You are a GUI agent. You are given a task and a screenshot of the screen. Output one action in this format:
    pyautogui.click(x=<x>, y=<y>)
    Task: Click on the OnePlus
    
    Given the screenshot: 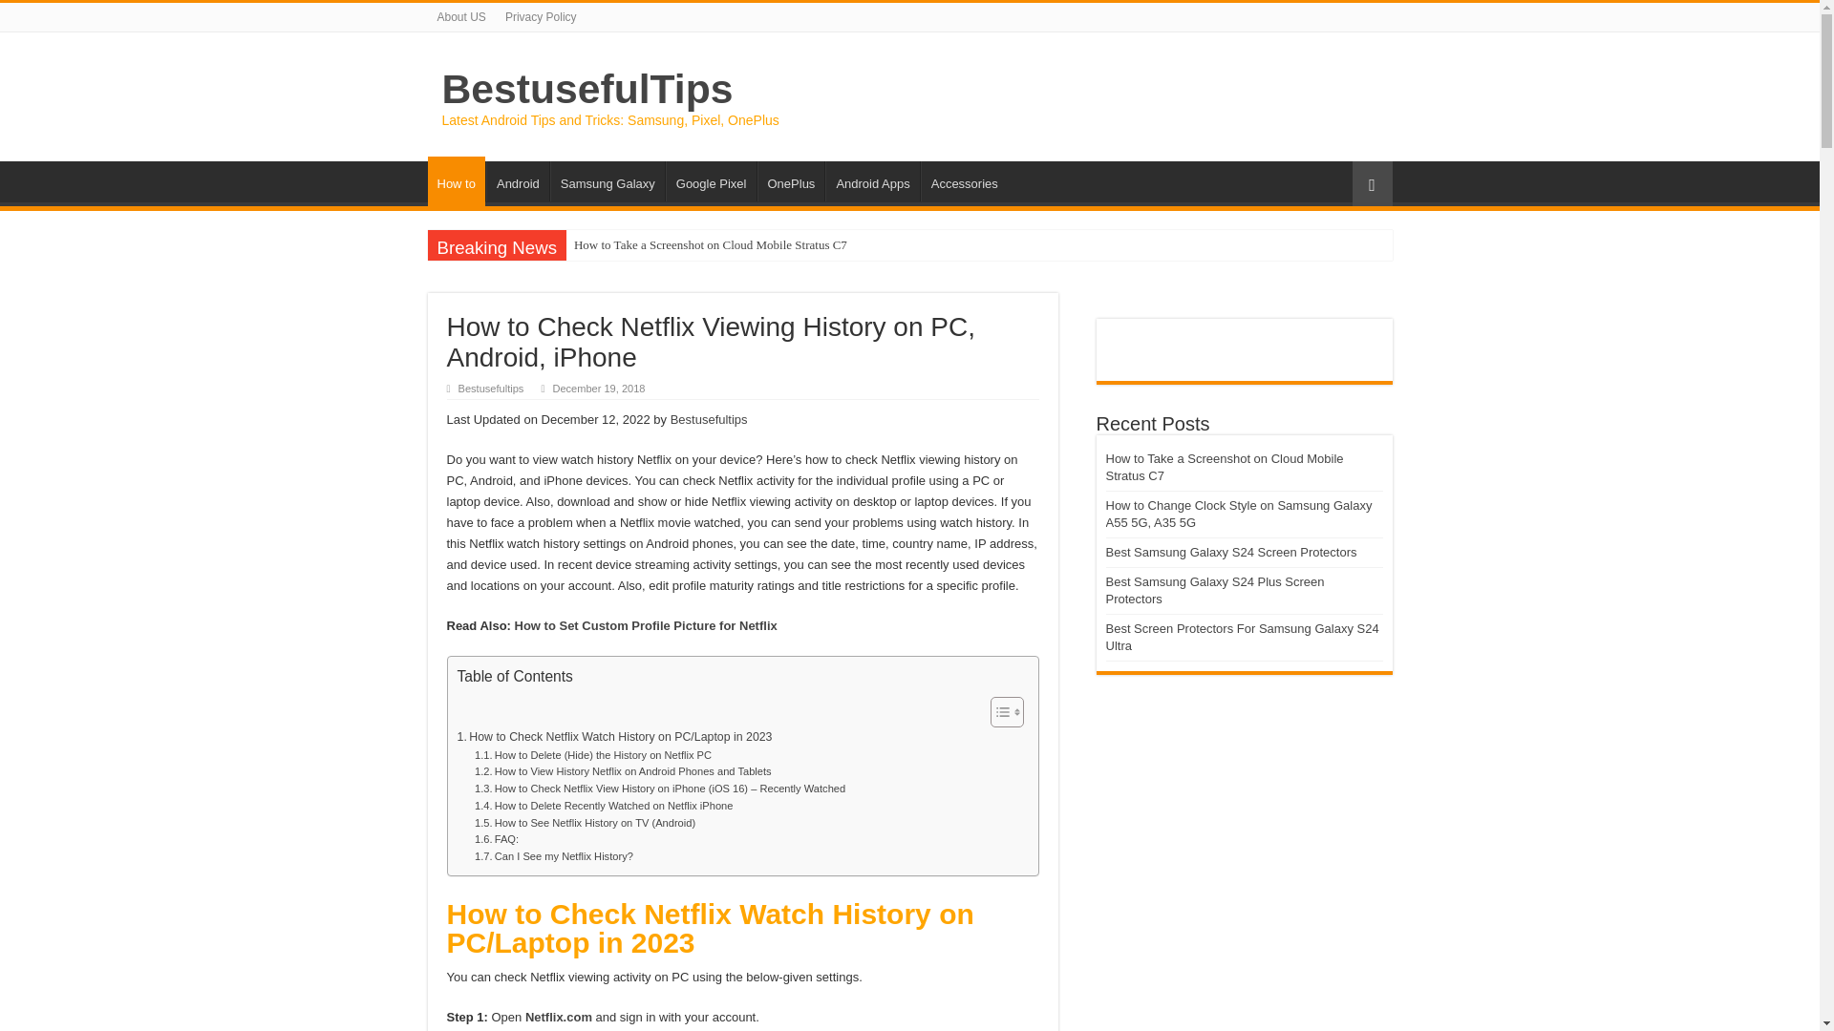 What is the action you would take?
    pyautogui.click(x=789, y=180)
    